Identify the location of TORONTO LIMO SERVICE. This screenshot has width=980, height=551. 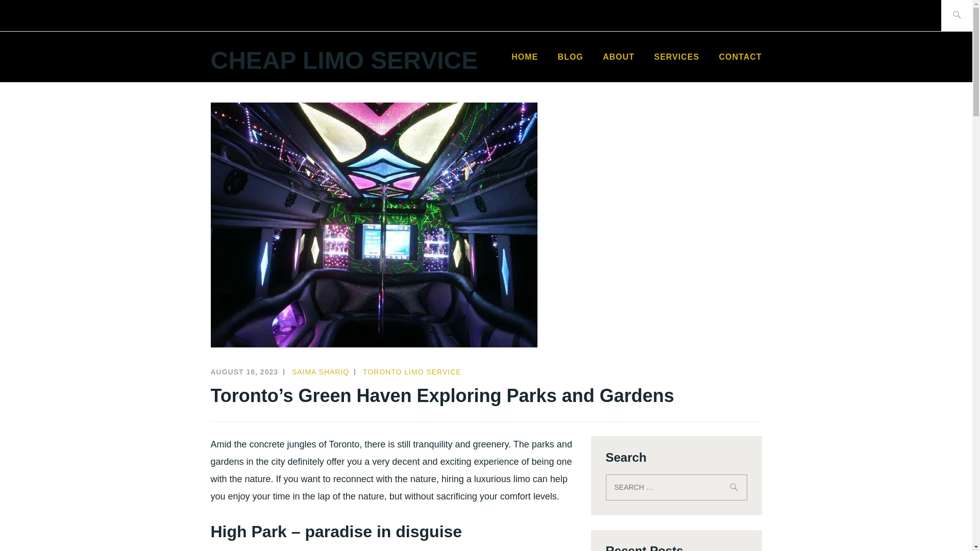
(412, 371).